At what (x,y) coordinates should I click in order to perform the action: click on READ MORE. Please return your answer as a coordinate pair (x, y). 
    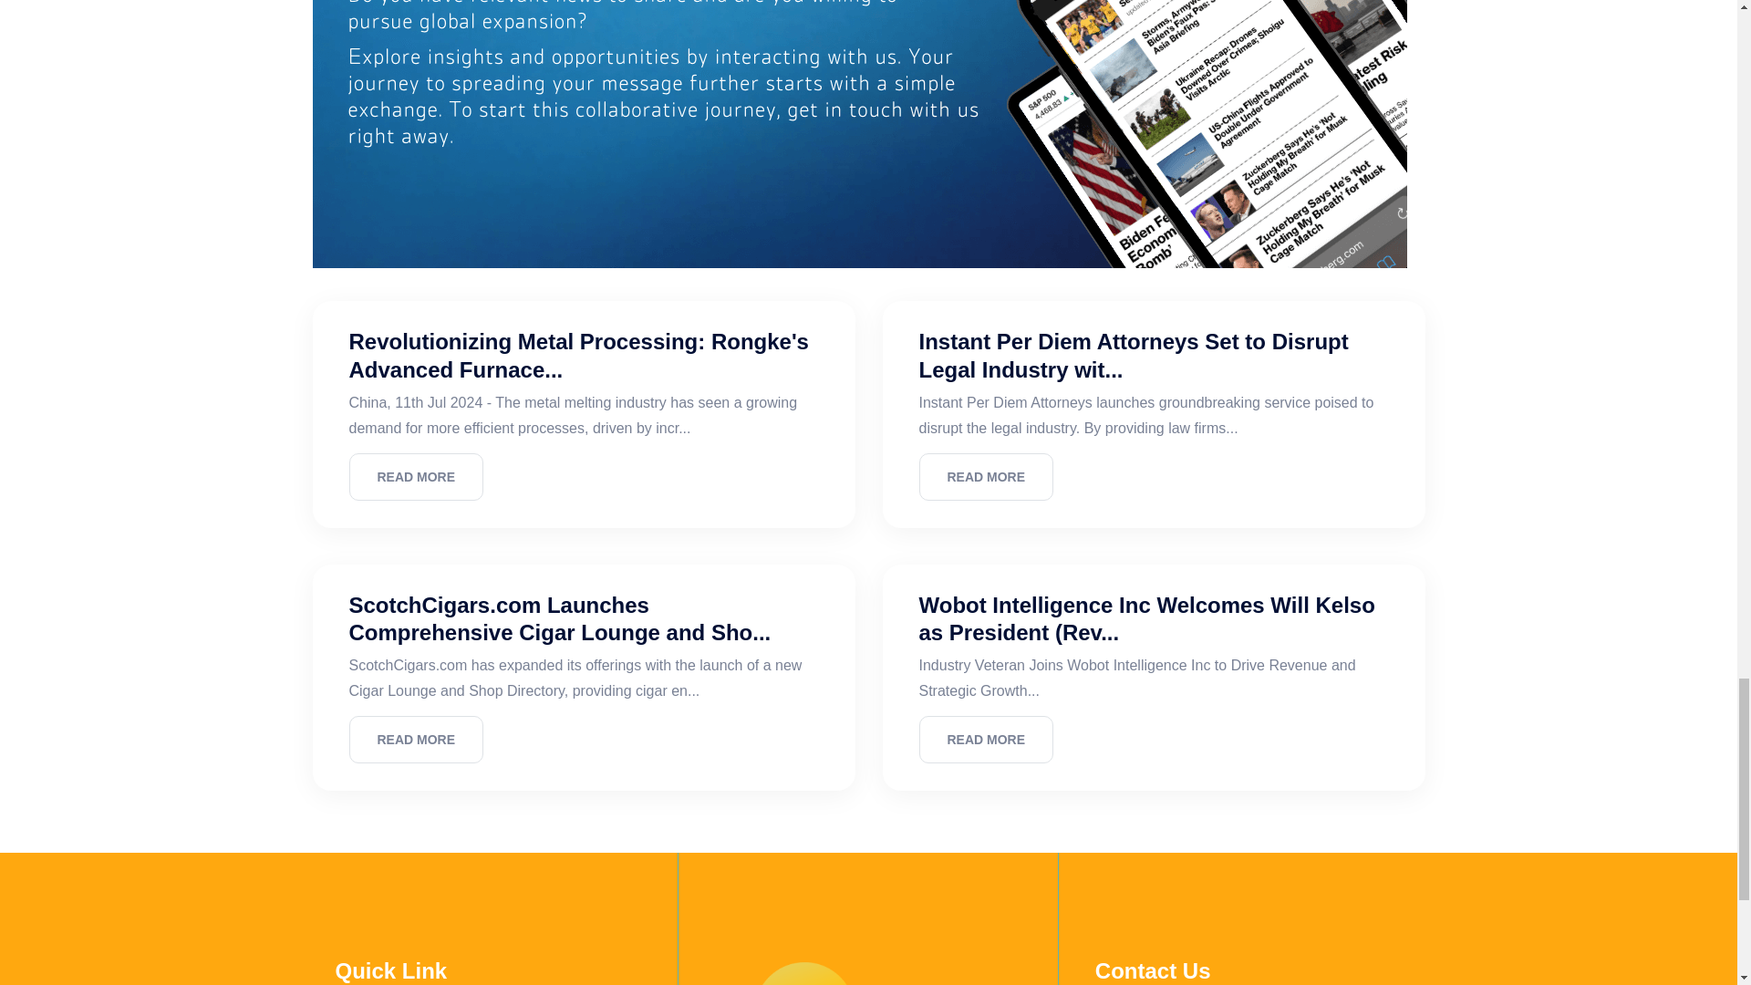
    Looking at the image, I should click on (987, 476).